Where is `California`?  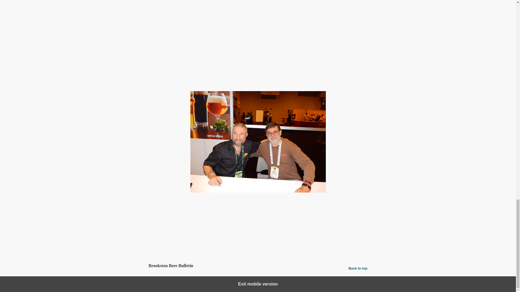 California is located at coordinates (167, 227).